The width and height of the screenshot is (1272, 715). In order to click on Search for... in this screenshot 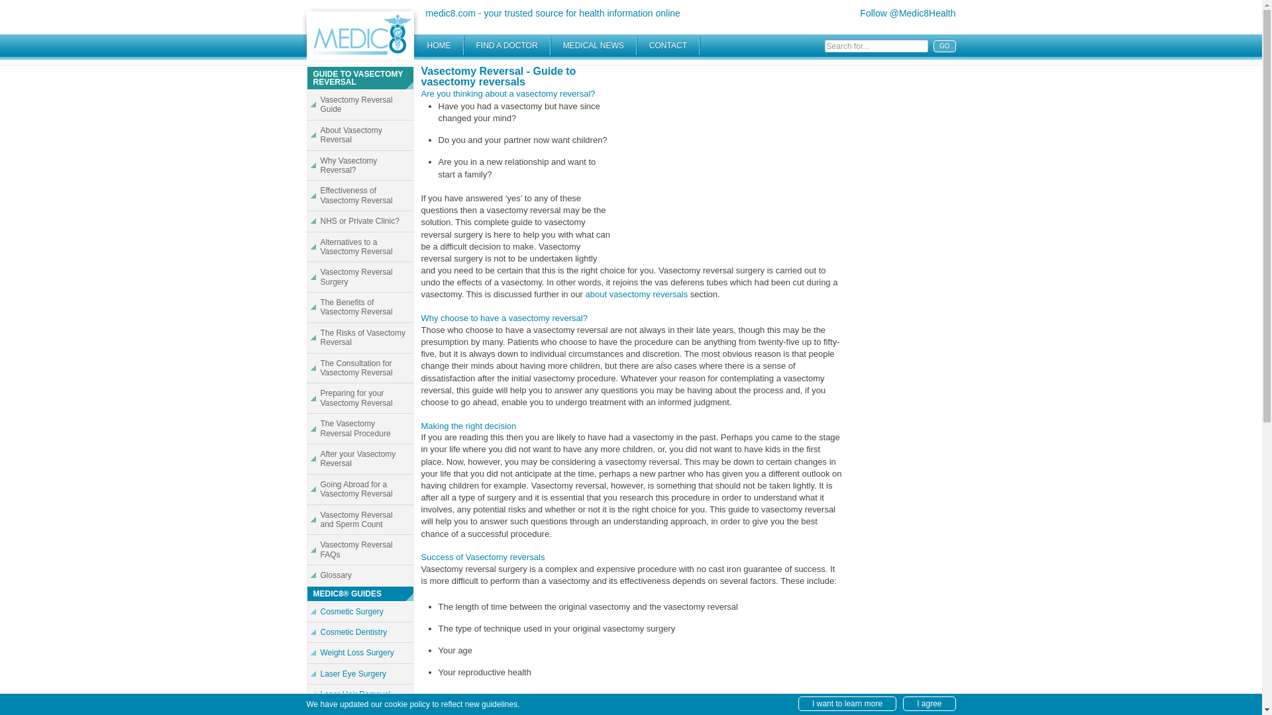, I will do `click(876, 46)`.